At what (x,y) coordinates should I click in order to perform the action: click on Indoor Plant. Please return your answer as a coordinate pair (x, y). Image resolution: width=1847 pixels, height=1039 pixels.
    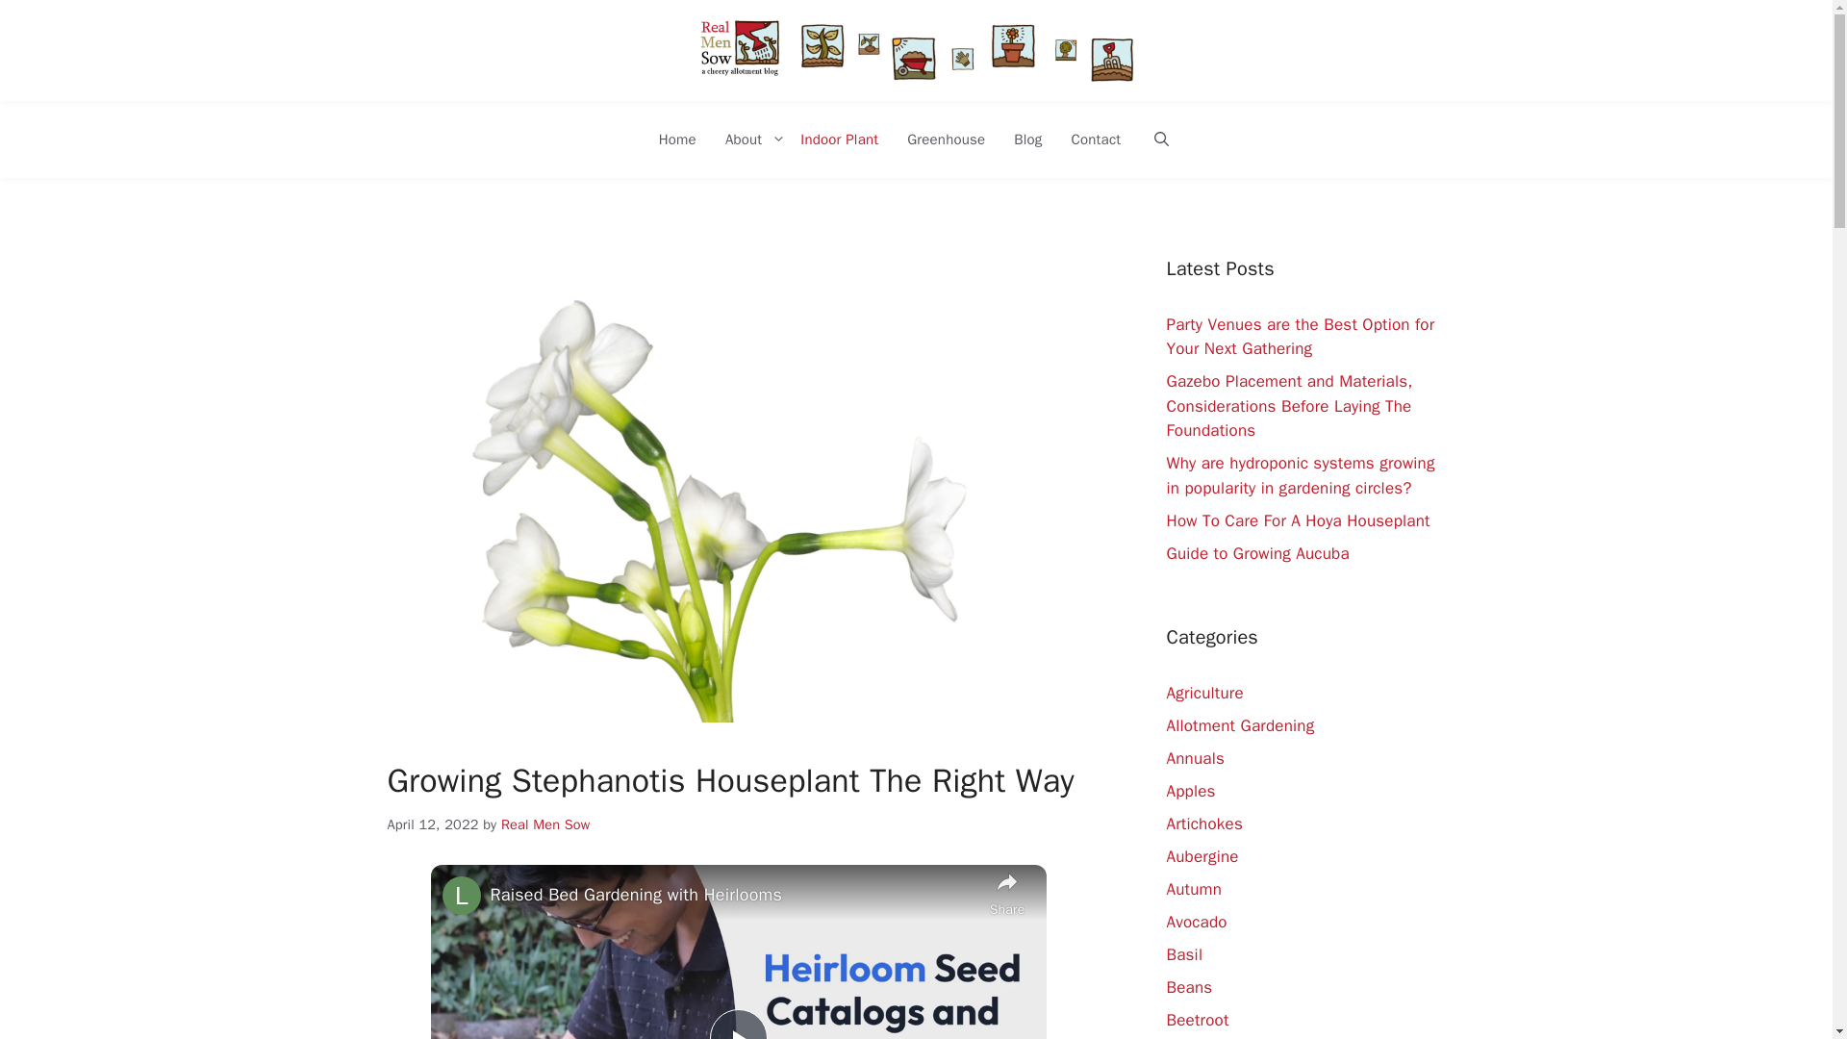
    Looking at the image, I should click on (839, 139).